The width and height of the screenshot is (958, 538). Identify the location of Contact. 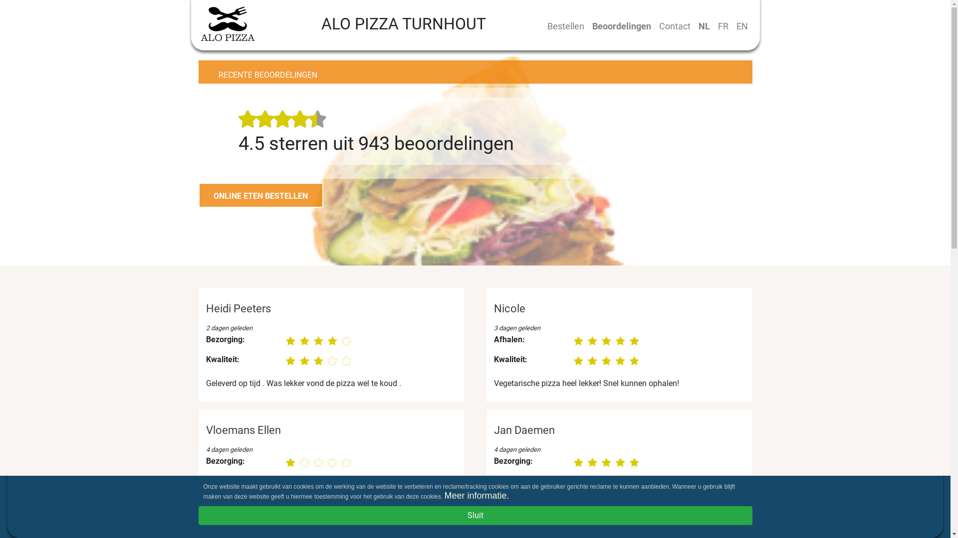
(675, 26).